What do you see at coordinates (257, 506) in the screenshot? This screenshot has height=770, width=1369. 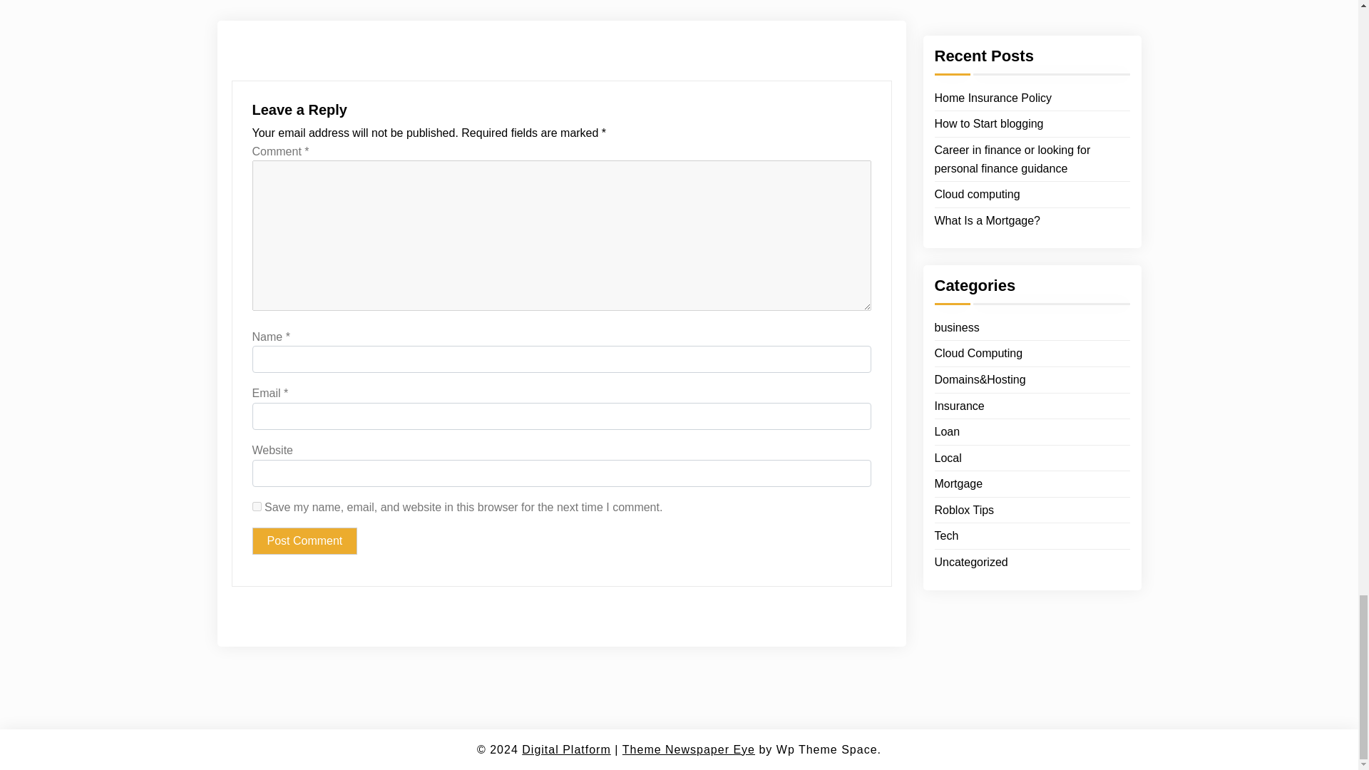 I see `yes` at bounding box center [257, 506].